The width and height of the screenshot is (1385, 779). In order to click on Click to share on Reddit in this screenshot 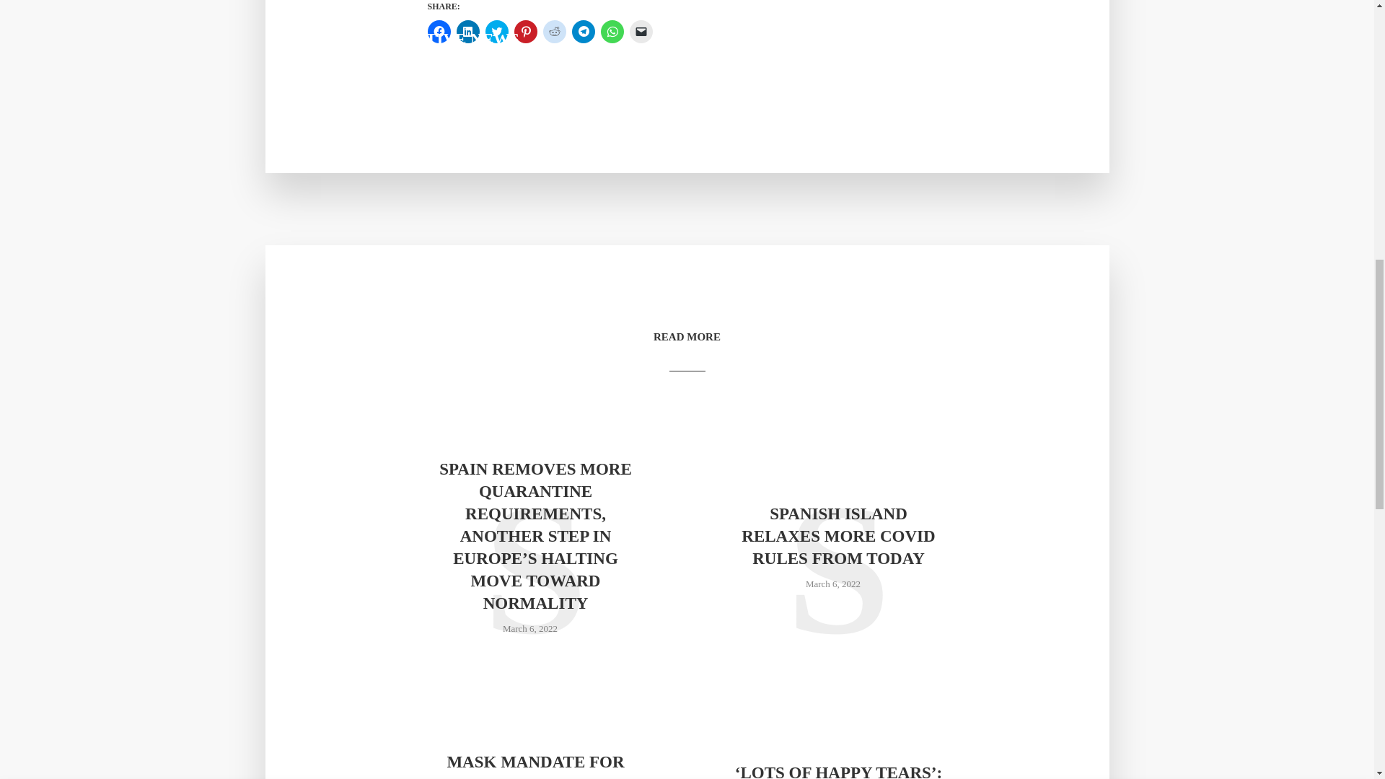, I will do `click(554, 32)`.